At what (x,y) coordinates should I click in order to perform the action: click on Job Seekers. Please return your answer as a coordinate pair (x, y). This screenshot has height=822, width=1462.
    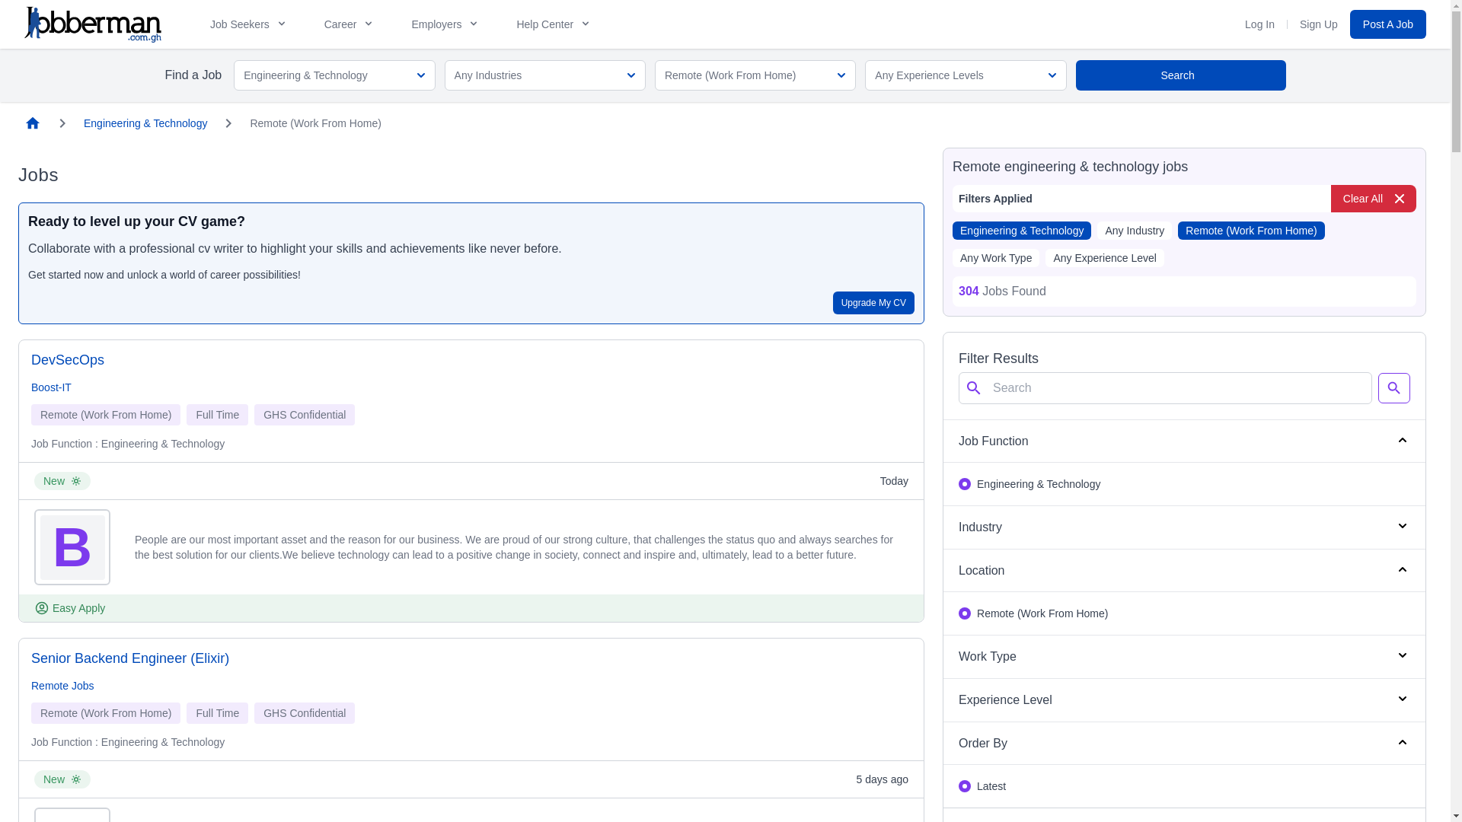
    Looking at the image, I should click on (241, 24).